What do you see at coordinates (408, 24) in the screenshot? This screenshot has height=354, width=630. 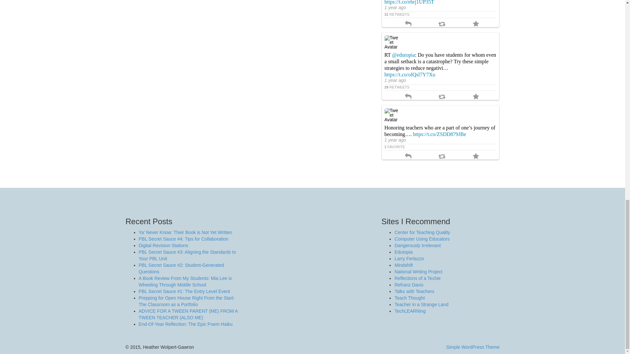 I see `Reply` at bounding box center [408, 24].